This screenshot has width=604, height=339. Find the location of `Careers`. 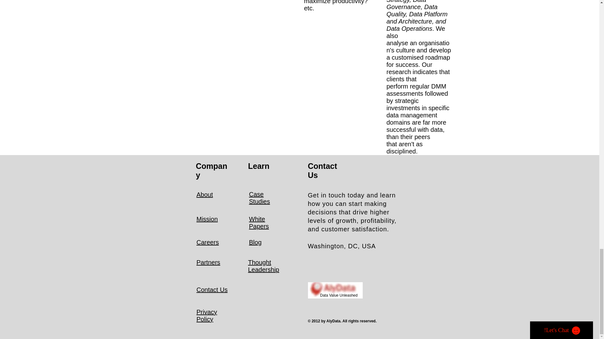

Careers is located at coordinates (208, 242).